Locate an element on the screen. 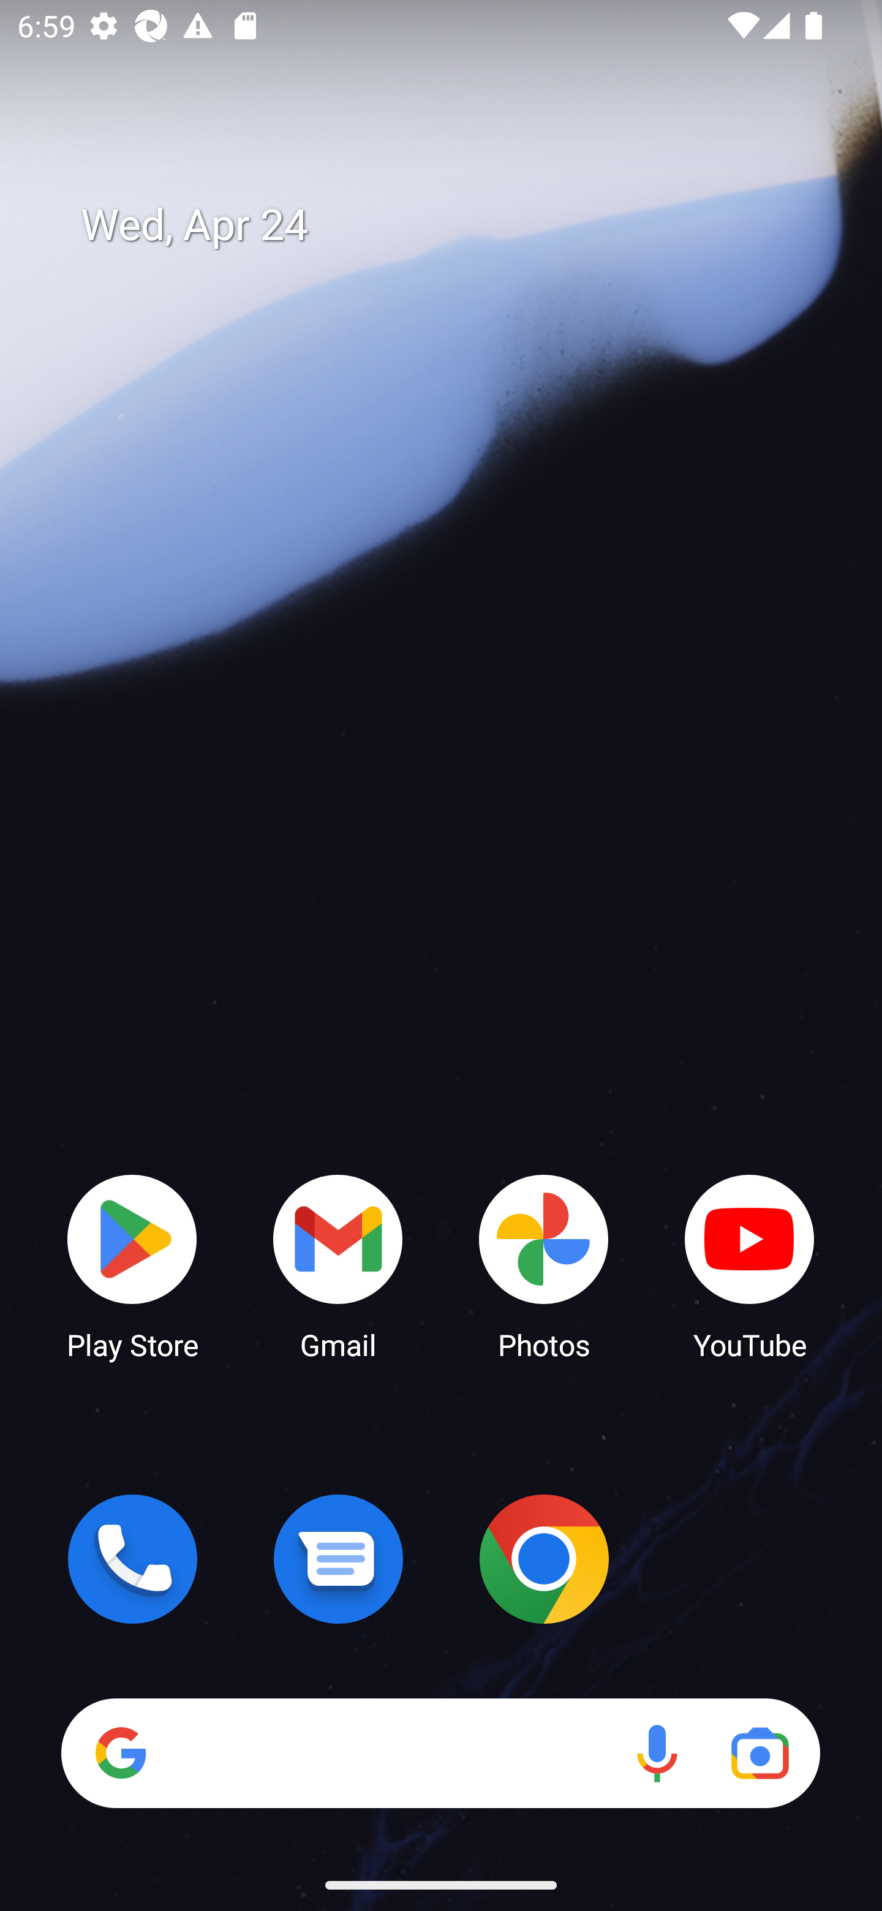 This screenshot has width=882, height=1911. Wed, Apr 24 is located at coordinates (458, 225).